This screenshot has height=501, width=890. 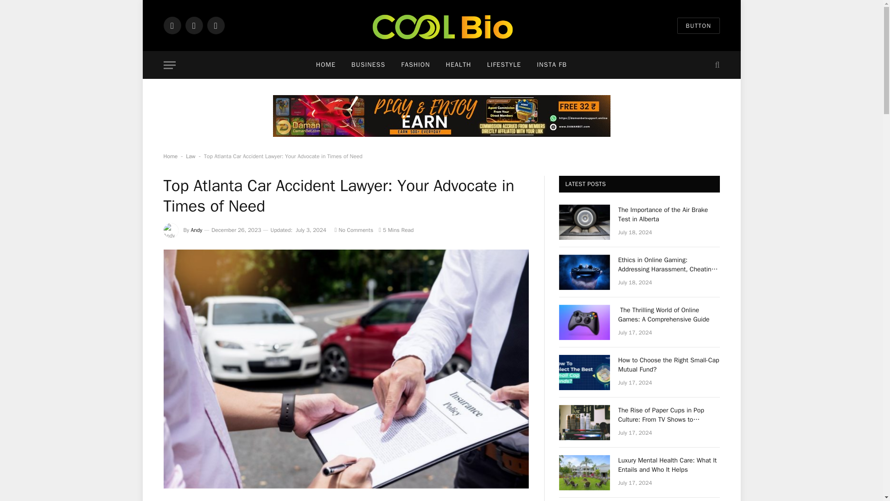 I want to click on BUSINESS, so click(x=368, y=65).